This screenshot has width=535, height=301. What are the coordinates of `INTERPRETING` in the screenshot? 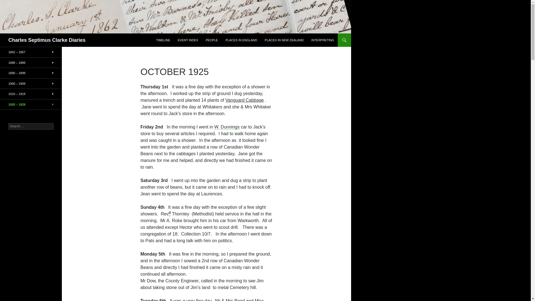 It's located at (323, 40).